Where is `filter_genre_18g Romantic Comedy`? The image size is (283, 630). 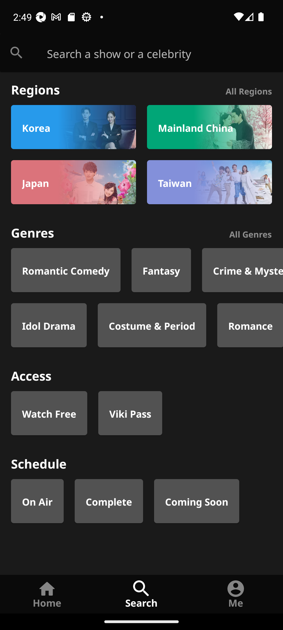 filter_genre_18g Romantic Comedy is located at coordinates (66, 270).